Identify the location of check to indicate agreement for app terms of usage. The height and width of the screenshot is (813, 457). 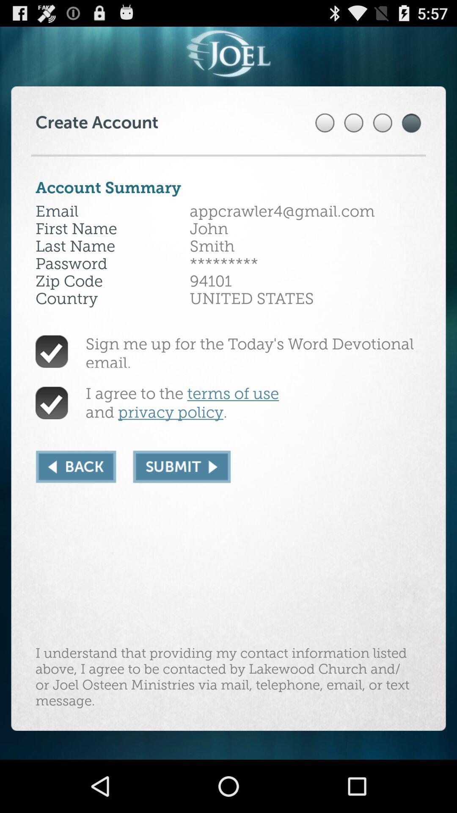
(52, 403).